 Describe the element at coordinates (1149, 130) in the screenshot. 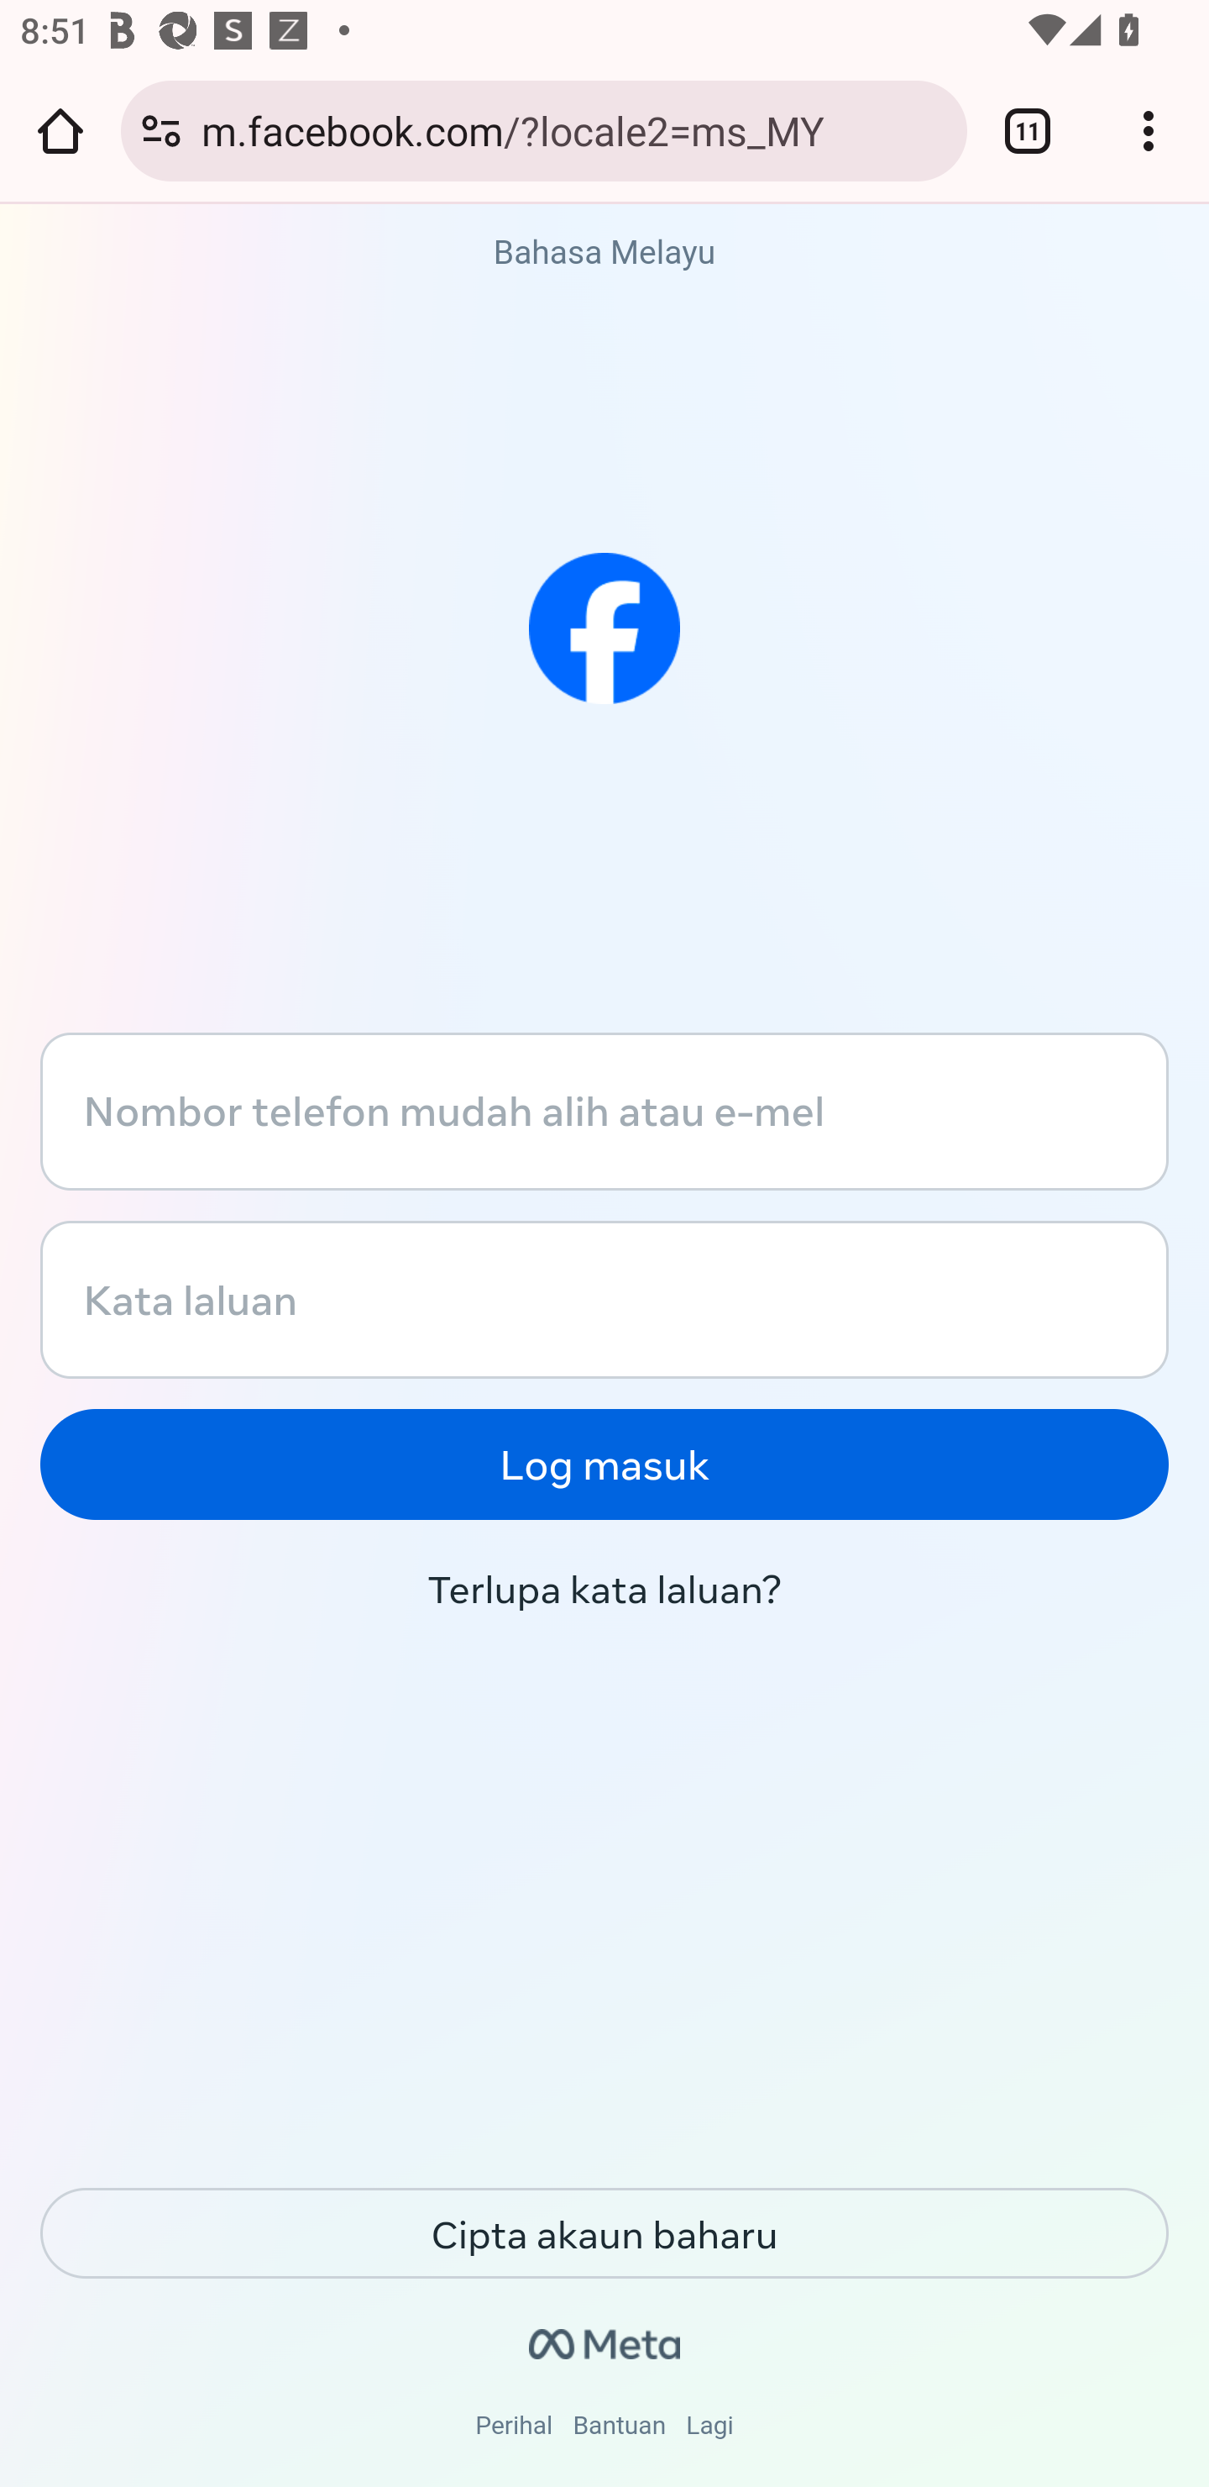

I see `Customize and control Google Chrome` at that location.